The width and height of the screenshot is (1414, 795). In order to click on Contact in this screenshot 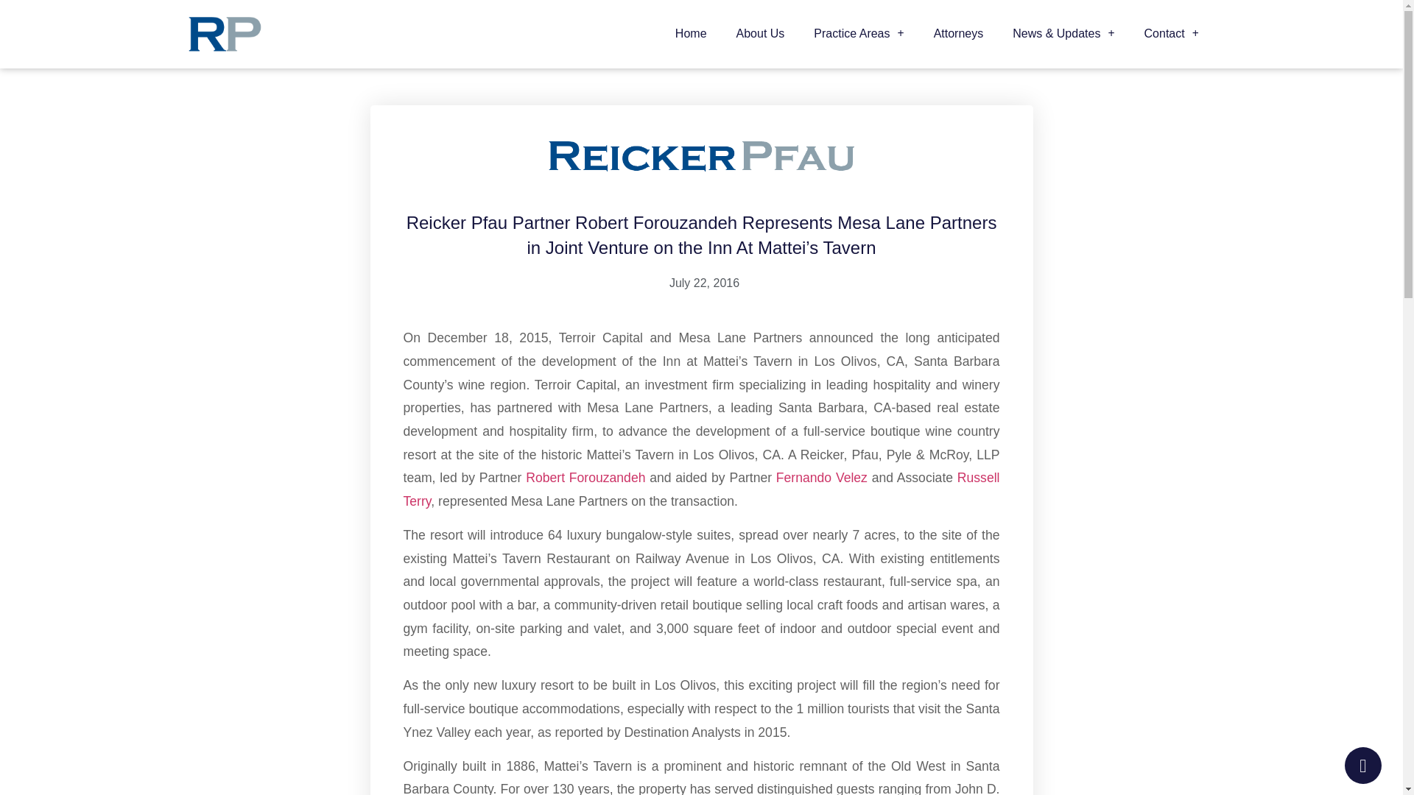, I will do `click(1171, 34)`.